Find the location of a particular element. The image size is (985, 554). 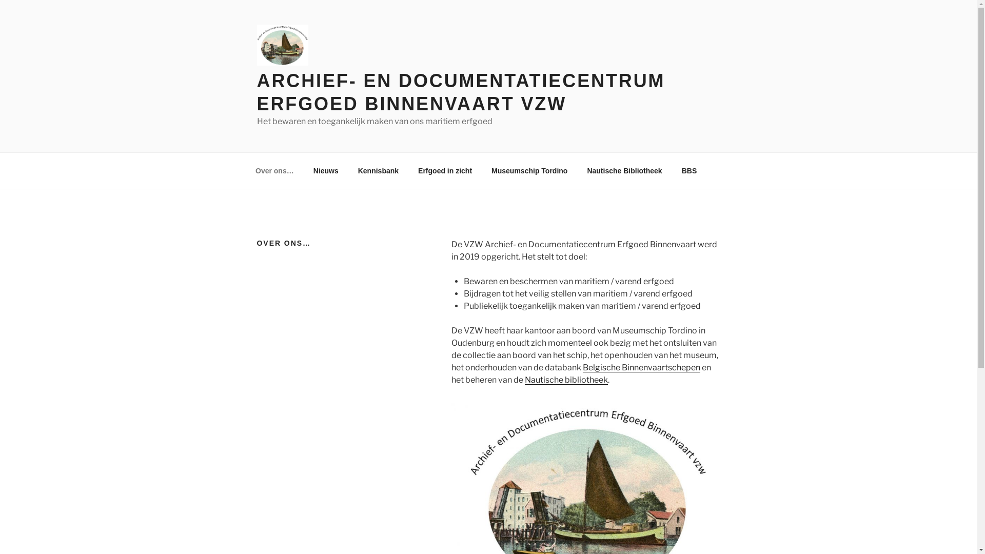

Nieuws is located at coordinates (326, 170).